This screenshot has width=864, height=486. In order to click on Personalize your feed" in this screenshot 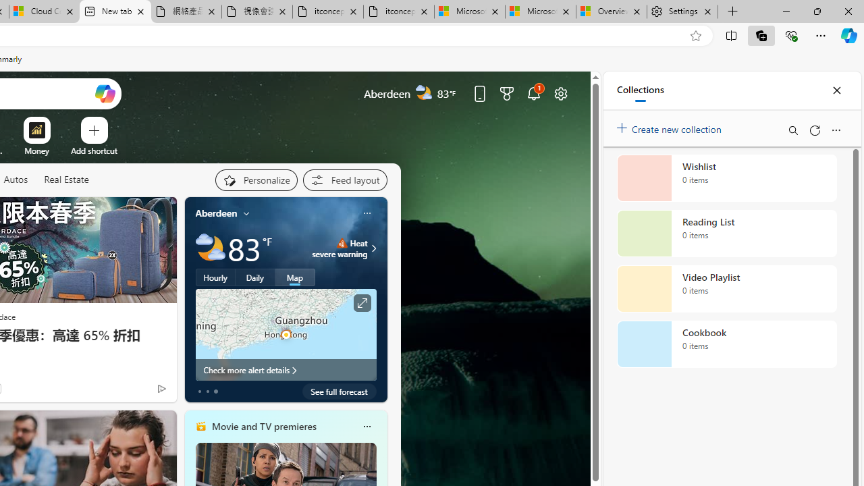, I will do `click(256, 180)`.